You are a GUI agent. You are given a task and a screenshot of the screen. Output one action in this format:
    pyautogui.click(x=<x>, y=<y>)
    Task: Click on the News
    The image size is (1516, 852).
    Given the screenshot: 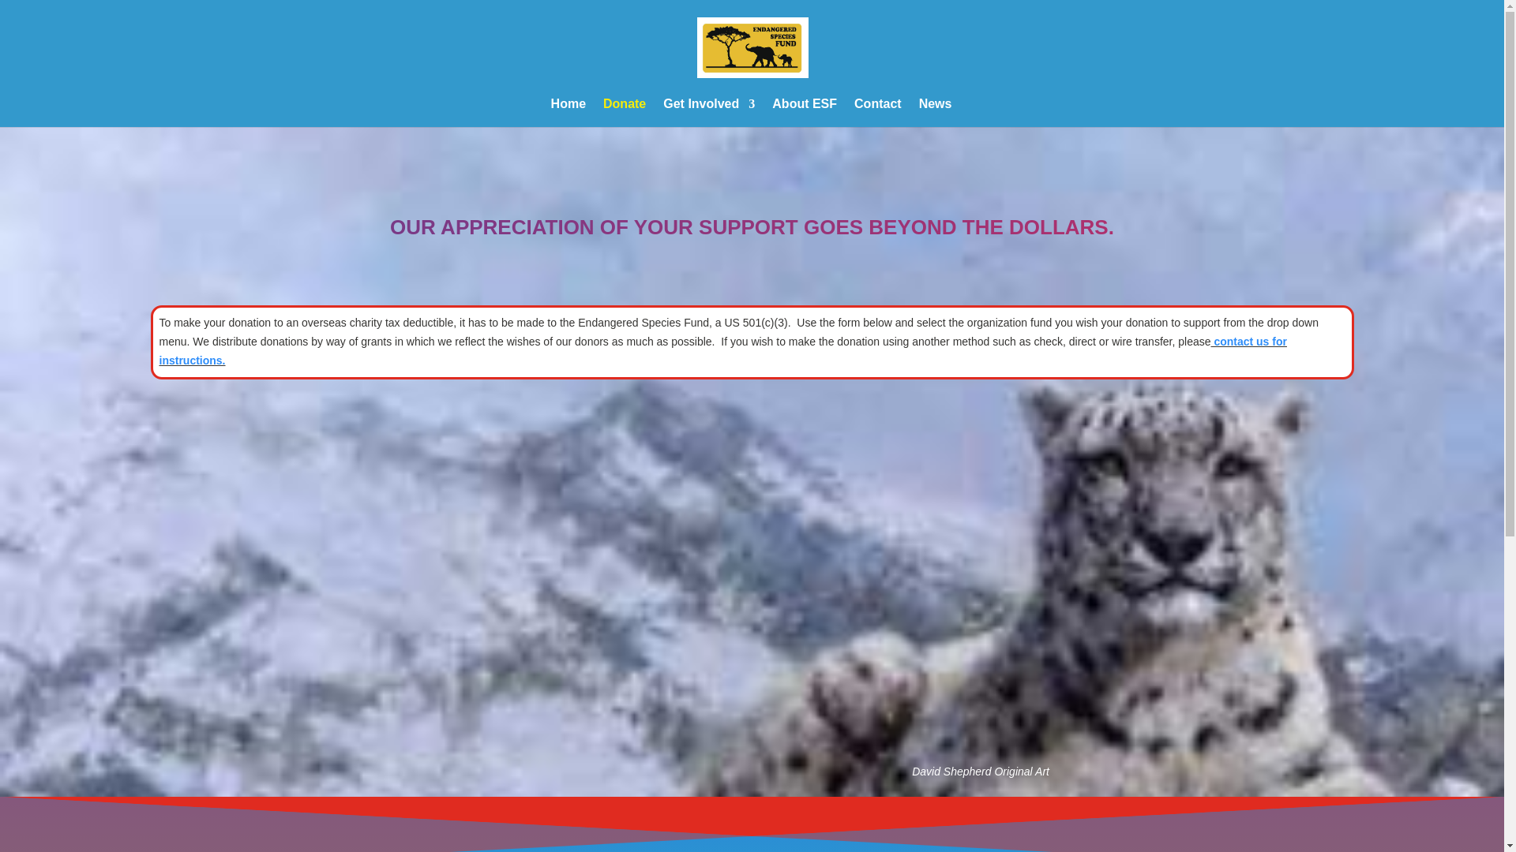 What is the action you would take?
    pyautogui.click(x=935, y=112)
    